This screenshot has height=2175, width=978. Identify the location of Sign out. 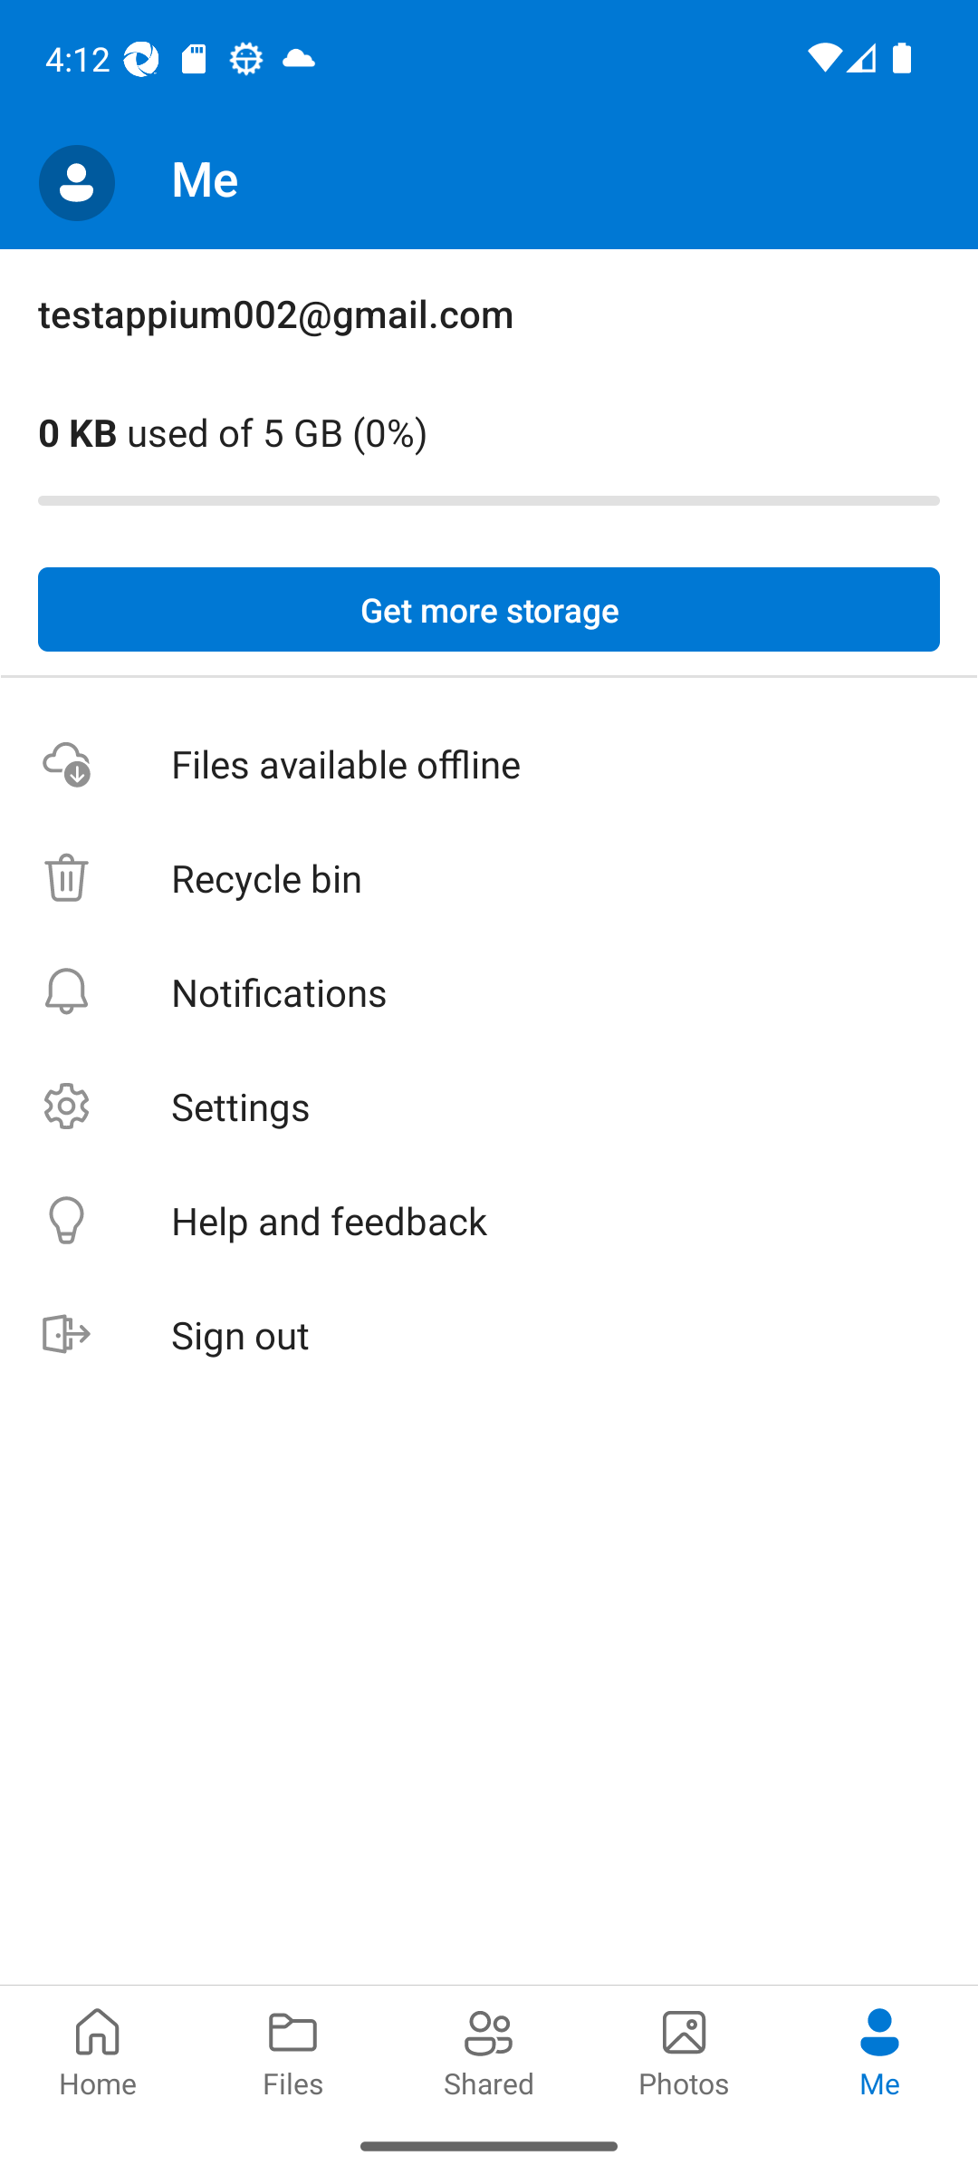
(489, 1336).